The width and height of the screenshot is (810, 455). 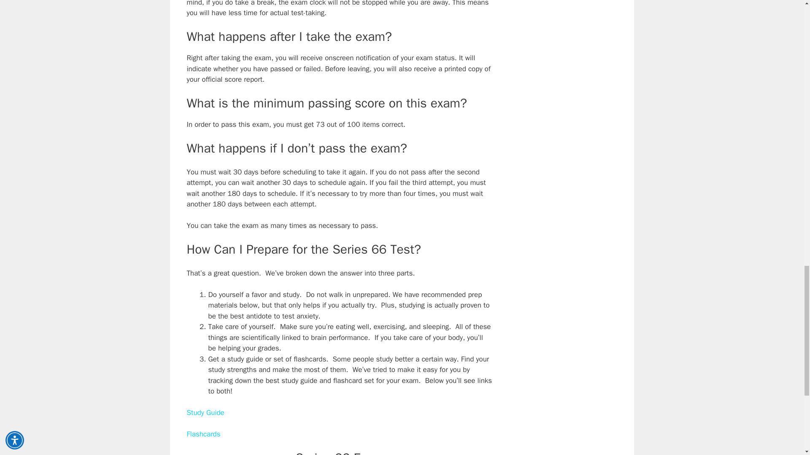 What do you see at coordinates (205, 412) in the screenshot?
I see `Study Guide` at bounding box center [205, 412].